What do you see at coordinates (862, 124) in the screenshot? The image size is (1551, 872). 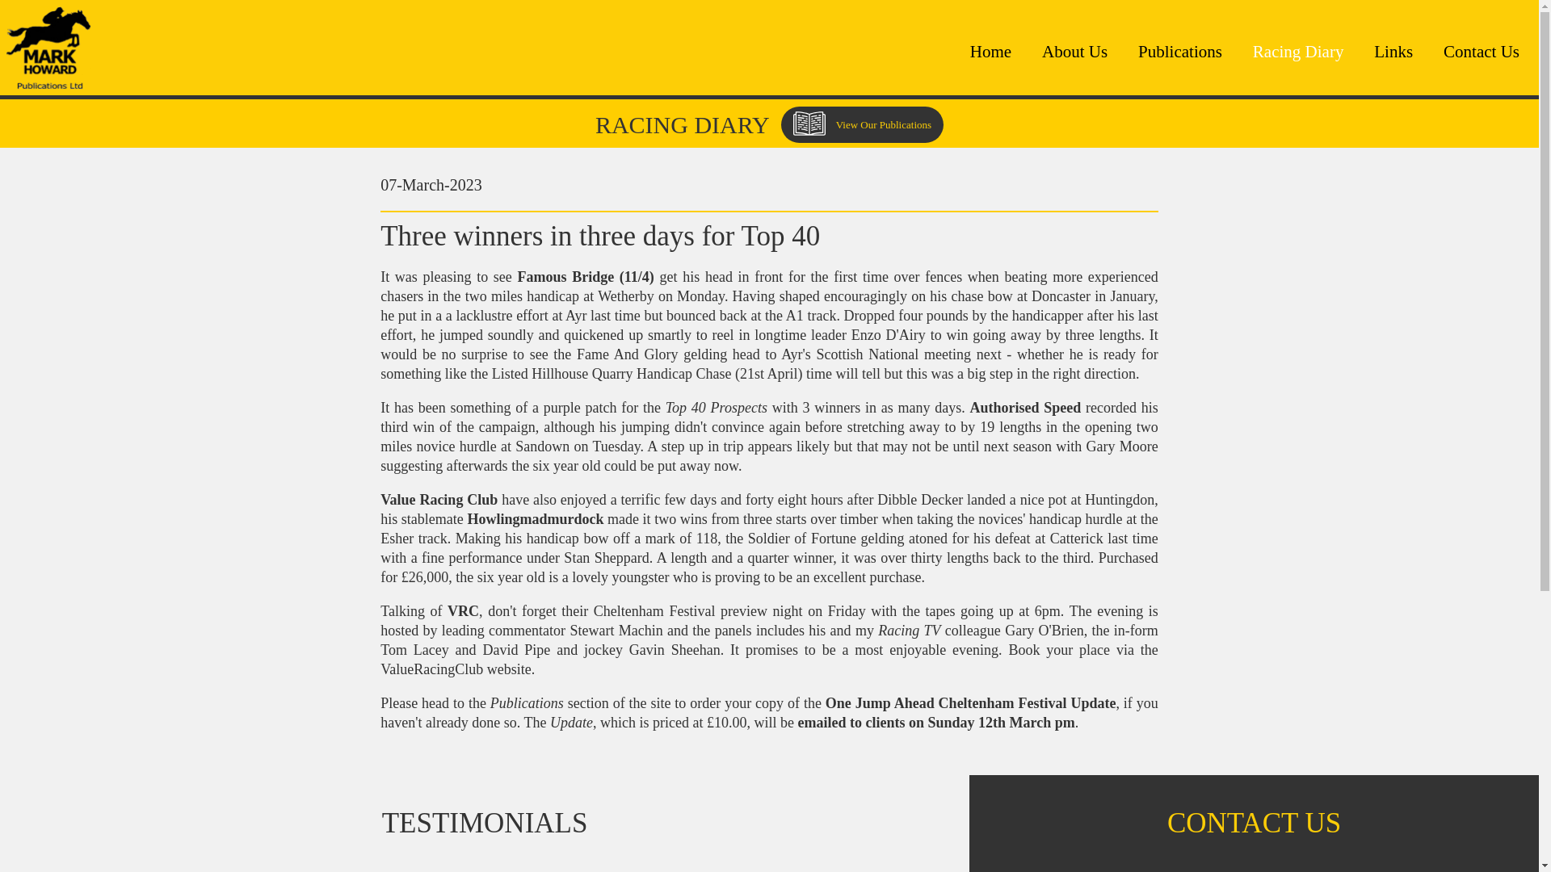 I see `View Our Publications` at bounding box center [862, 124].